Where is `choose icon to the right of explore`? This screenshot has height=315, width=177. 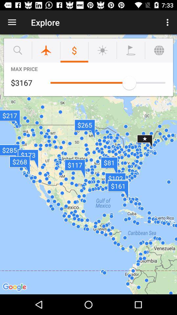 choose icon to the right of explore is located at coordinates (168, 22).